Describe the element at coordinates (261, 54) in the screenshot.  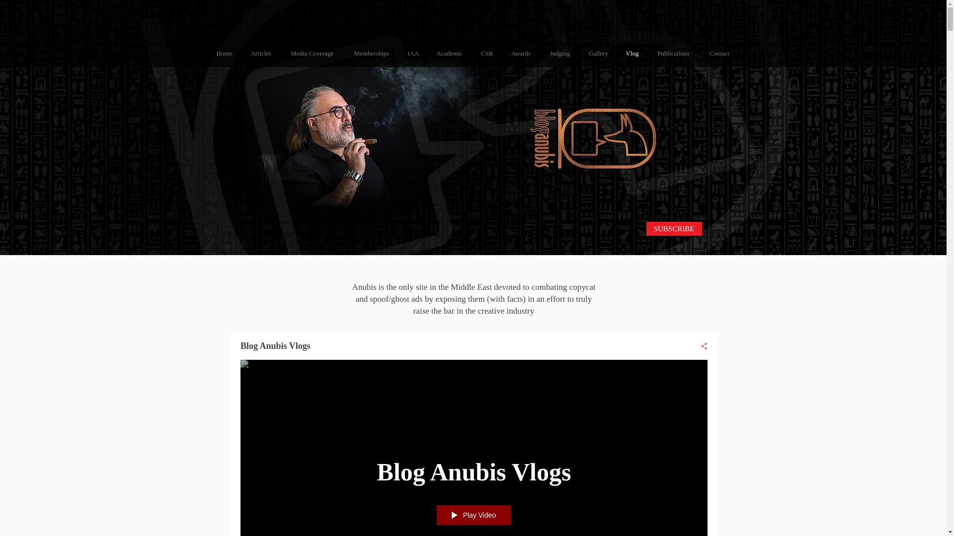
I see `Articles` at that location.